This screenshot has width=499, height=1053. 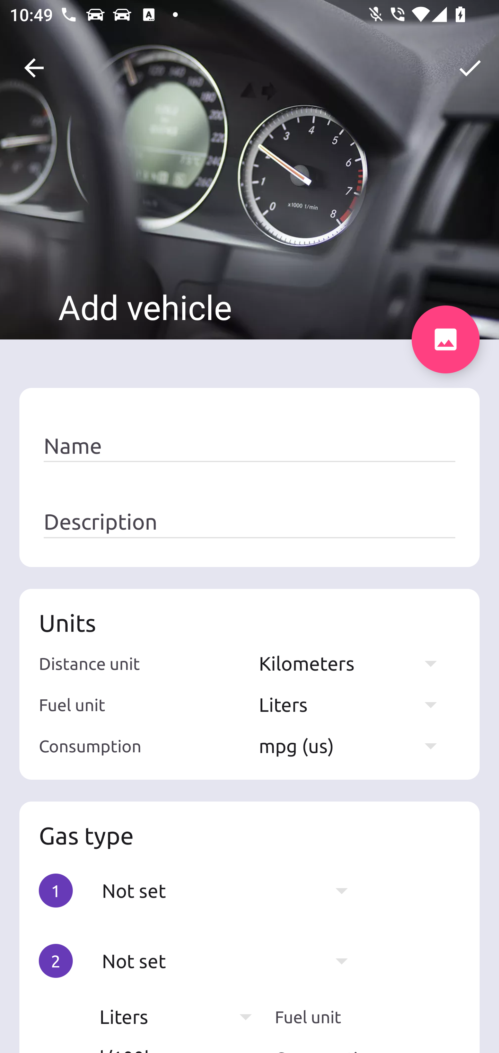 What do you see at coordinates (182, 1017) in the screenshot?
I see `Liters` at bounding box center [182, 1017].